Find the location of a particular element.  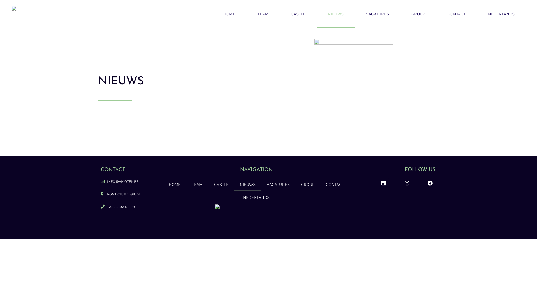

NIEUWS is located at coordinates (336, 14).